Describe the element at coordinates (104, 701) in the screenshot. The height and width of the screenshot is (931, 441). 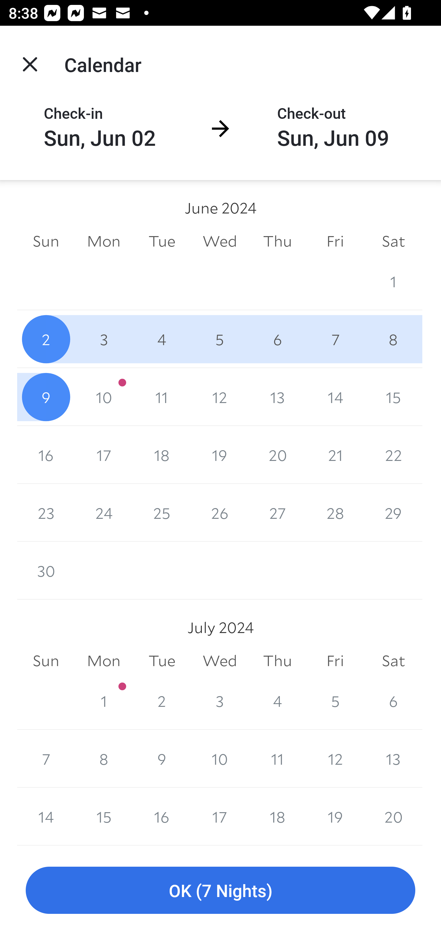
I see `1 1 July 2024` at that location.